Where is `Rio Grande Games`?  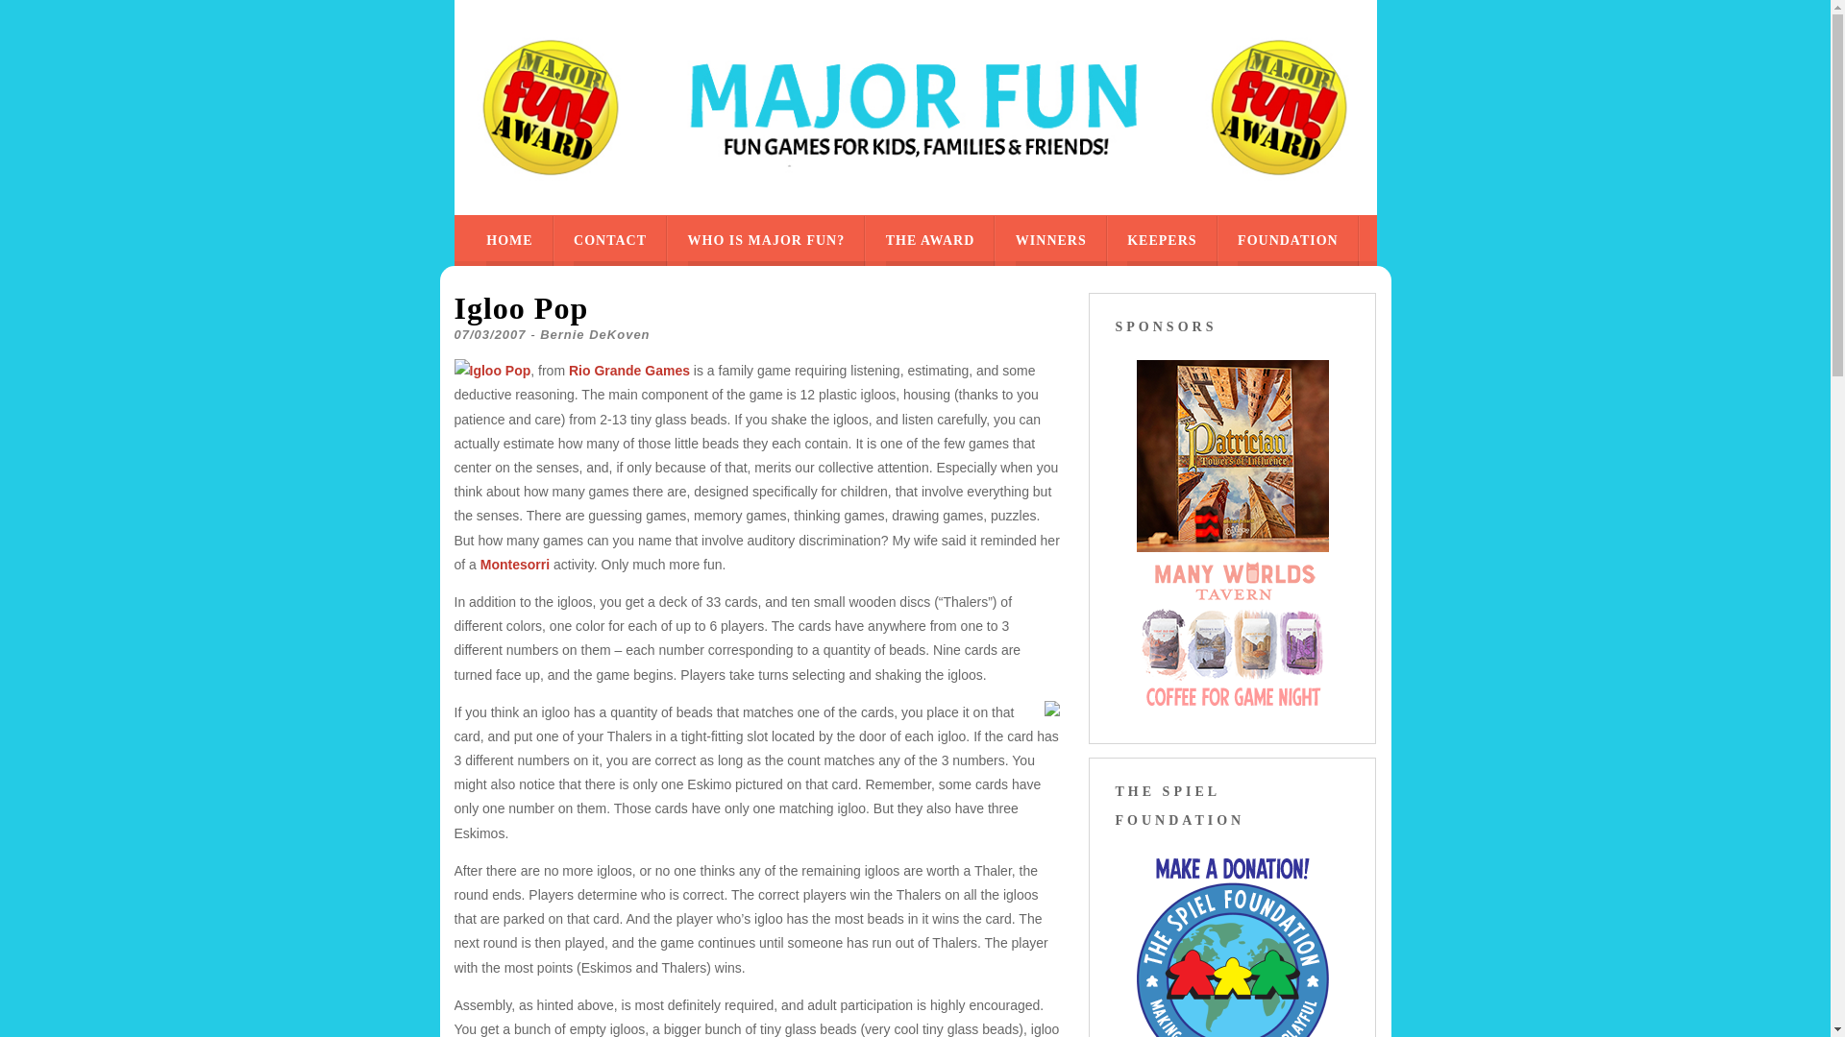
Rio Grande Games is located at coordinates (628, 371).